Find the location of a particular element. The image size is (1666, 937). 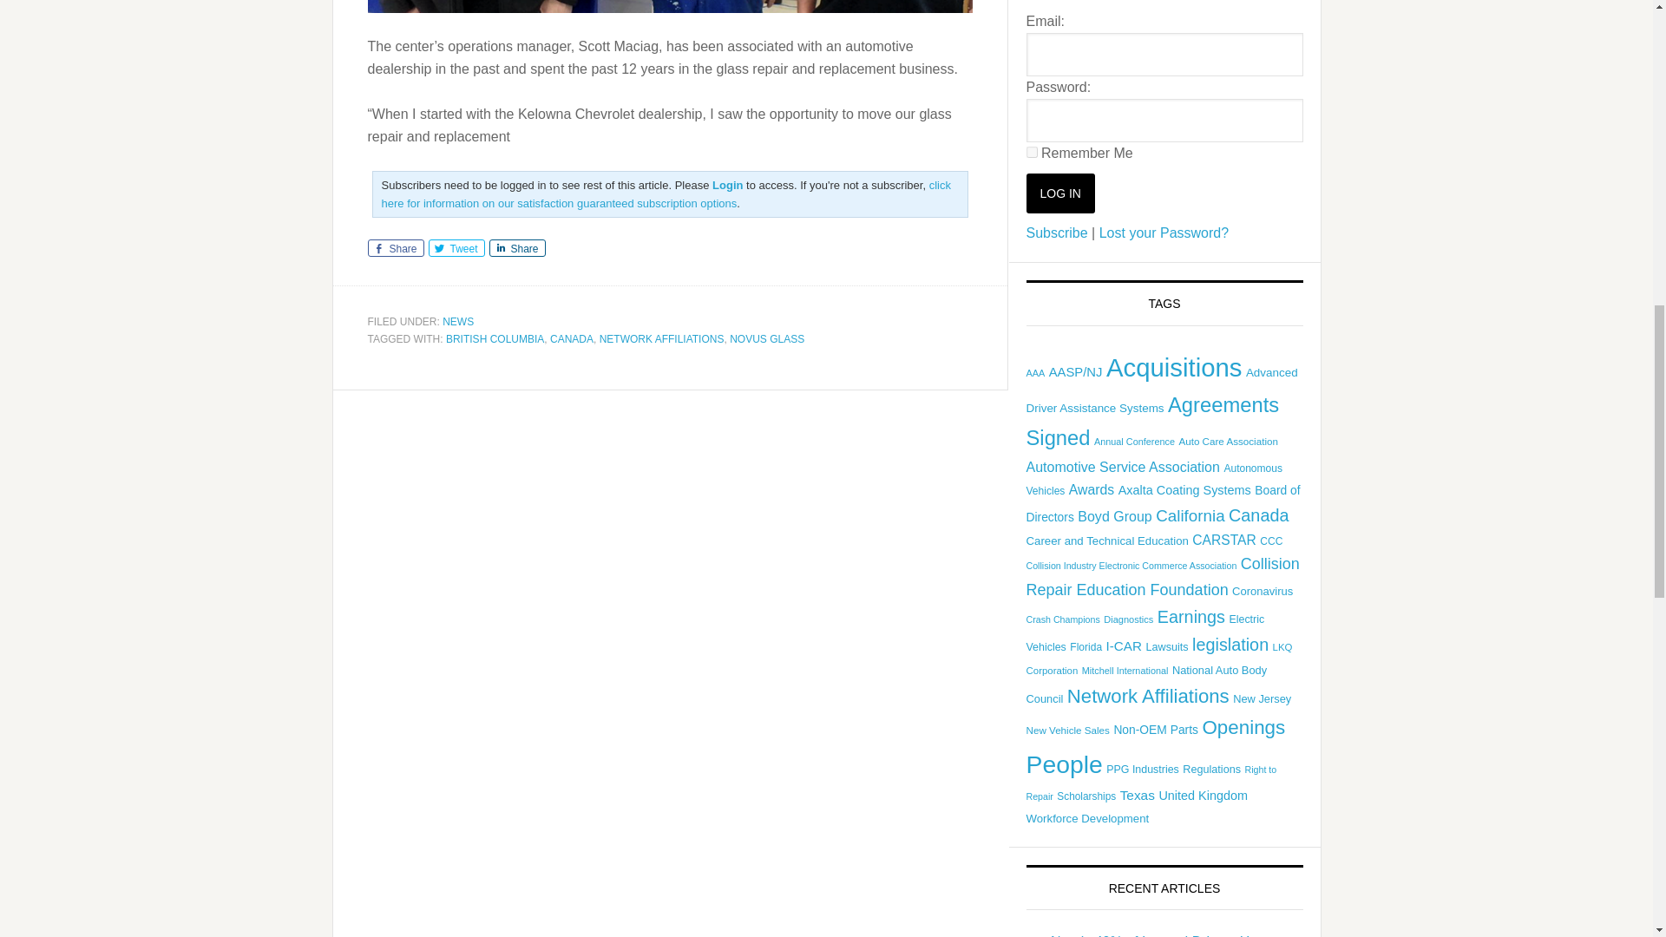

Lost your Password? is located at coordinates (1164, 233).